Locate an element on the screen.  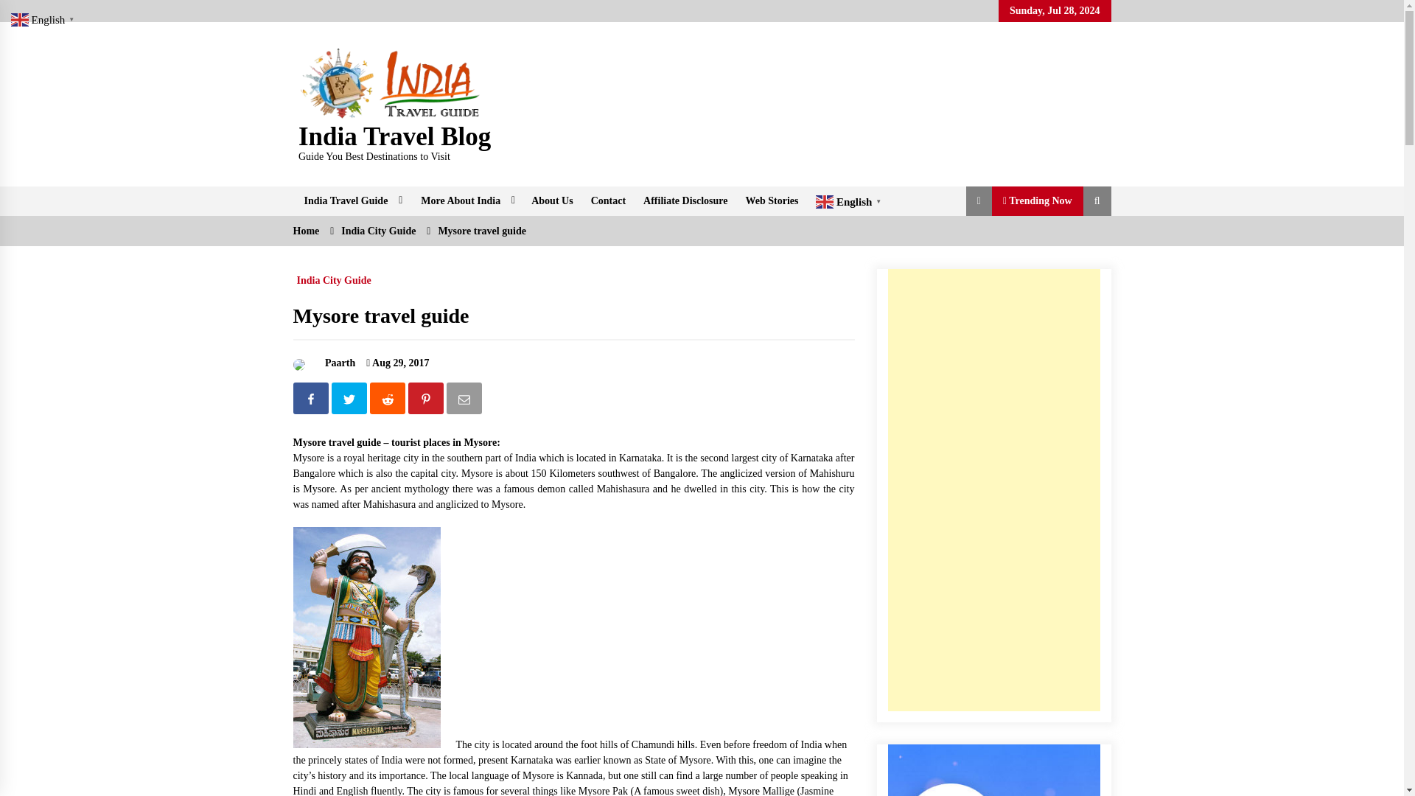
Share on Facebook is located at coordinates (312, 401).